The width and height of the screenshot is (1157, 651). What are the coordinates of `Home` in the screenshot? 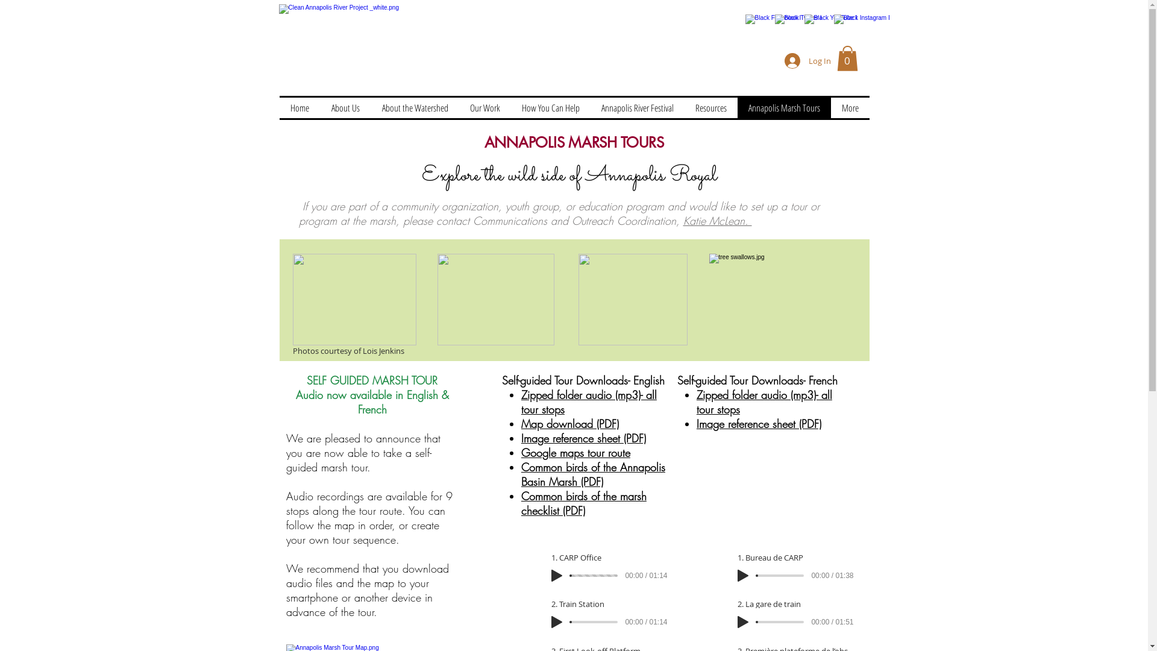 It's located at (300, 108).